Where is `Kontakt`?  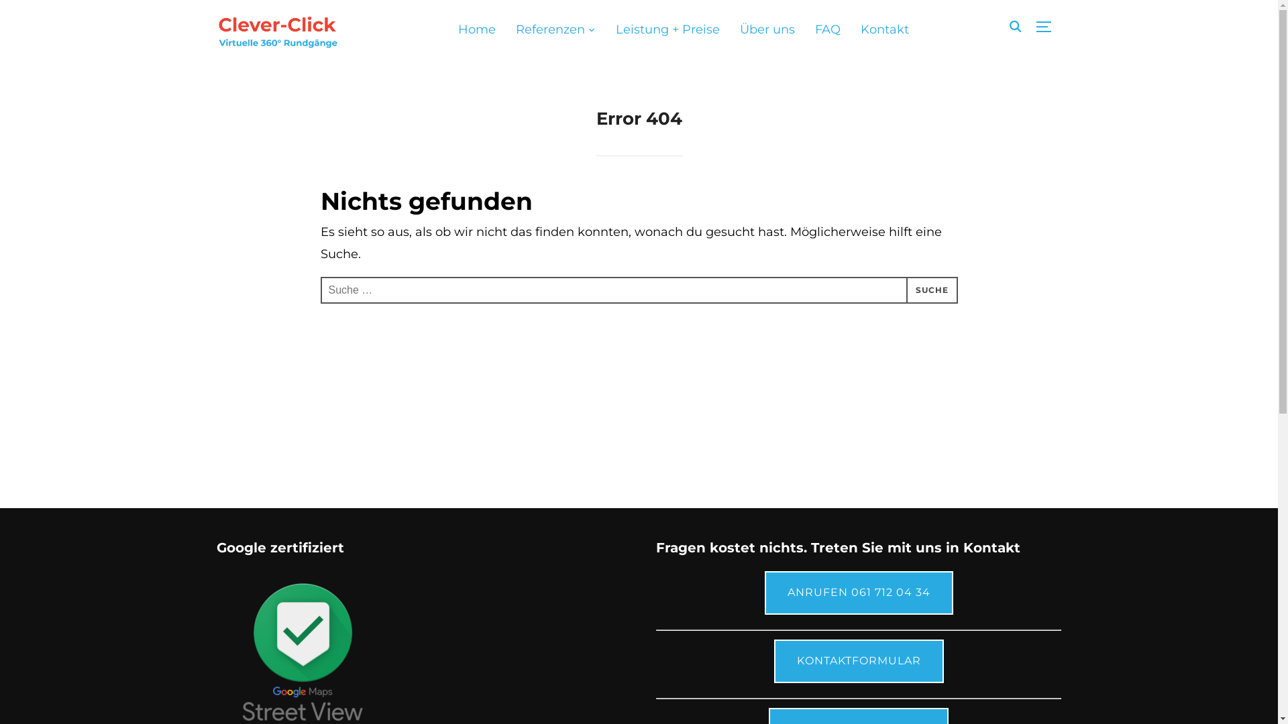 Kontakt is located at coordinates (884, 29).